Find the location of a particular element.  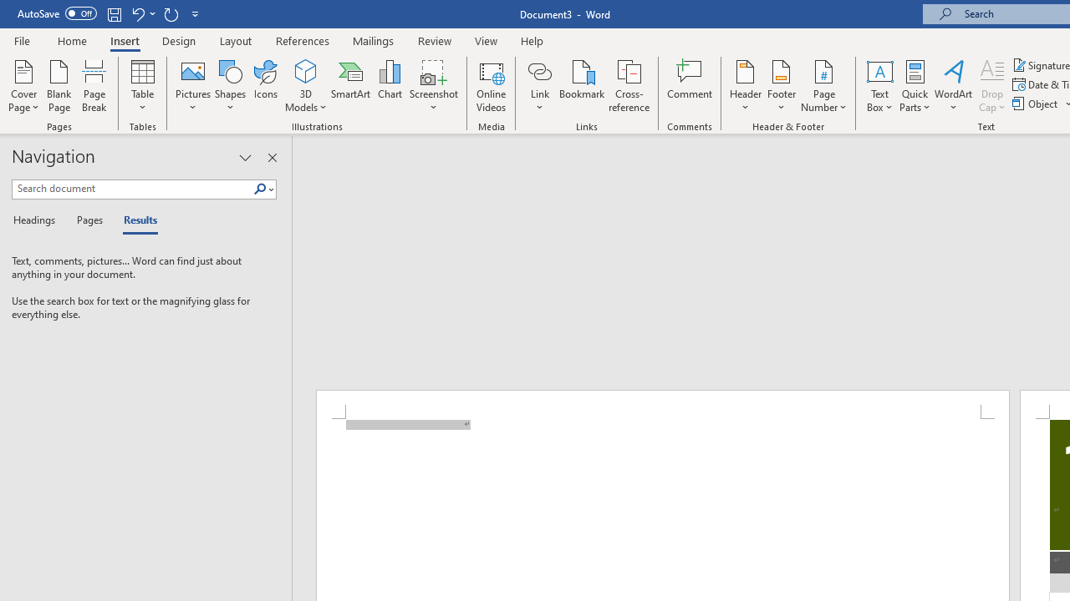

Cross-reference... is located at coordinates (629, 85).